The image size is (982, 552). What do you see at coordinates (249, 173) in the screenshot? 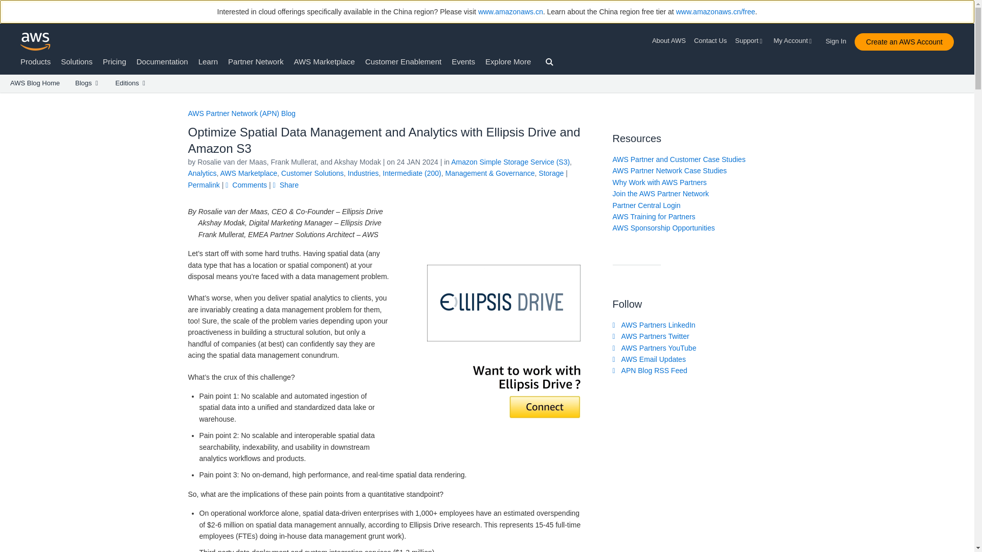
I see `View all posts in AWS Marketplace` at bounding box center [249, 173].